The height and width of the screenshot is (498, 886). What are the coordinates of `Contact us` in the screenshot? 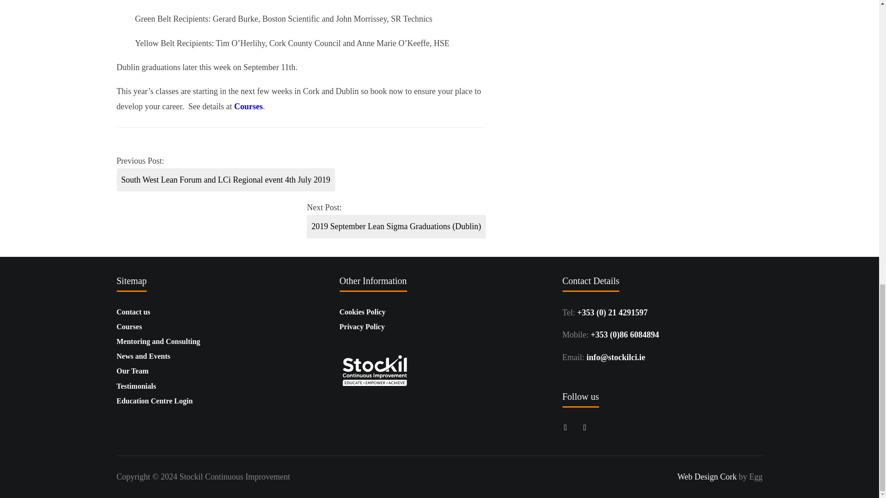 It's located at (133, 312).